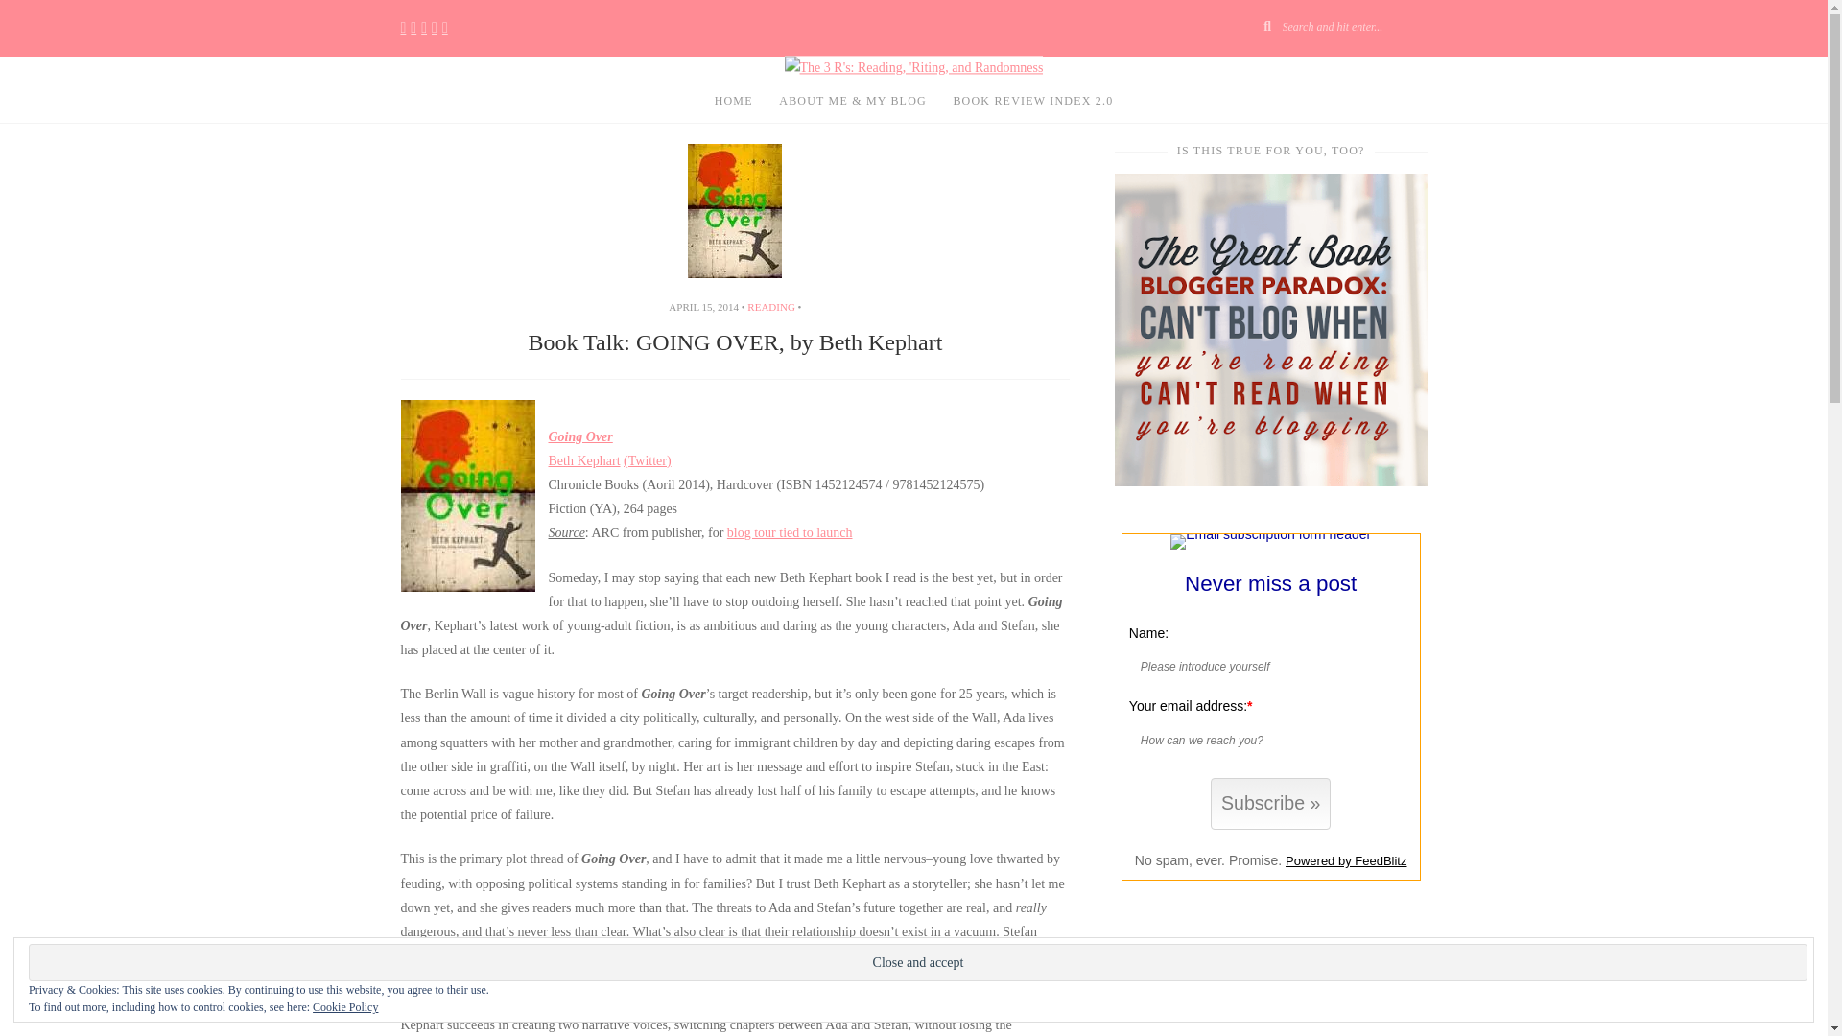  What do you see at coordinates (917, 961) in the screenshot?
I see `Close and accept` at bounding box center [917, 961].